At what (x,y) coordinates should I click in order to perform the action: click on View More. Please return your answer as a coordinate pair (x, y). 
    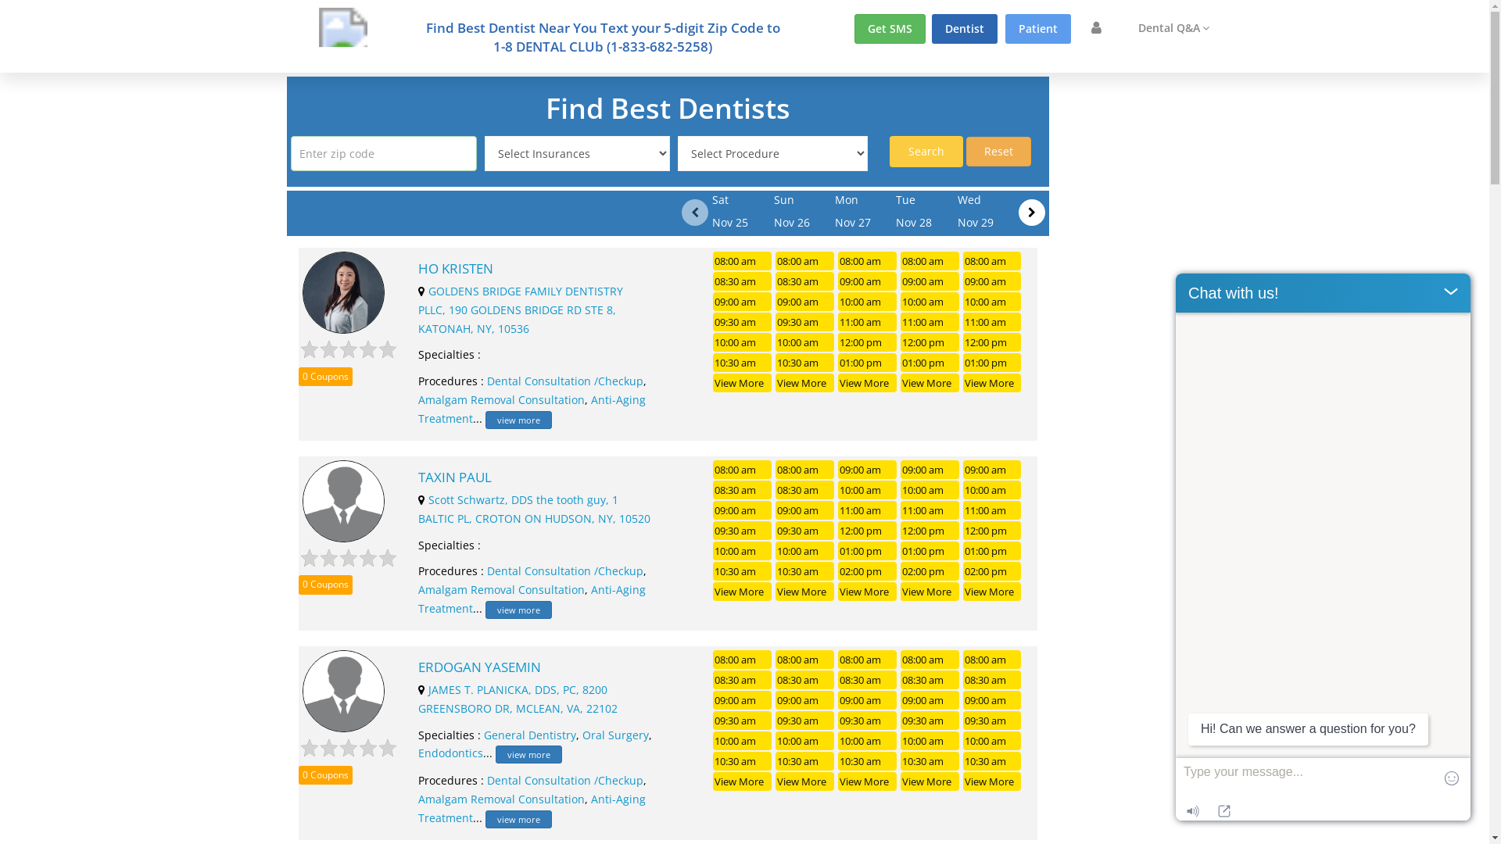
    Looking at the image, I should click on (805, 781).